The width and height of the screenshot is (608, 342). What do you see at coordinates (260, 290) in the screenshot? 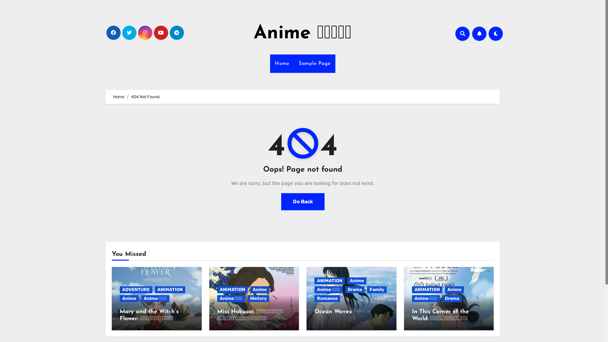
I see `Anime` at bounding box center [260, 290].